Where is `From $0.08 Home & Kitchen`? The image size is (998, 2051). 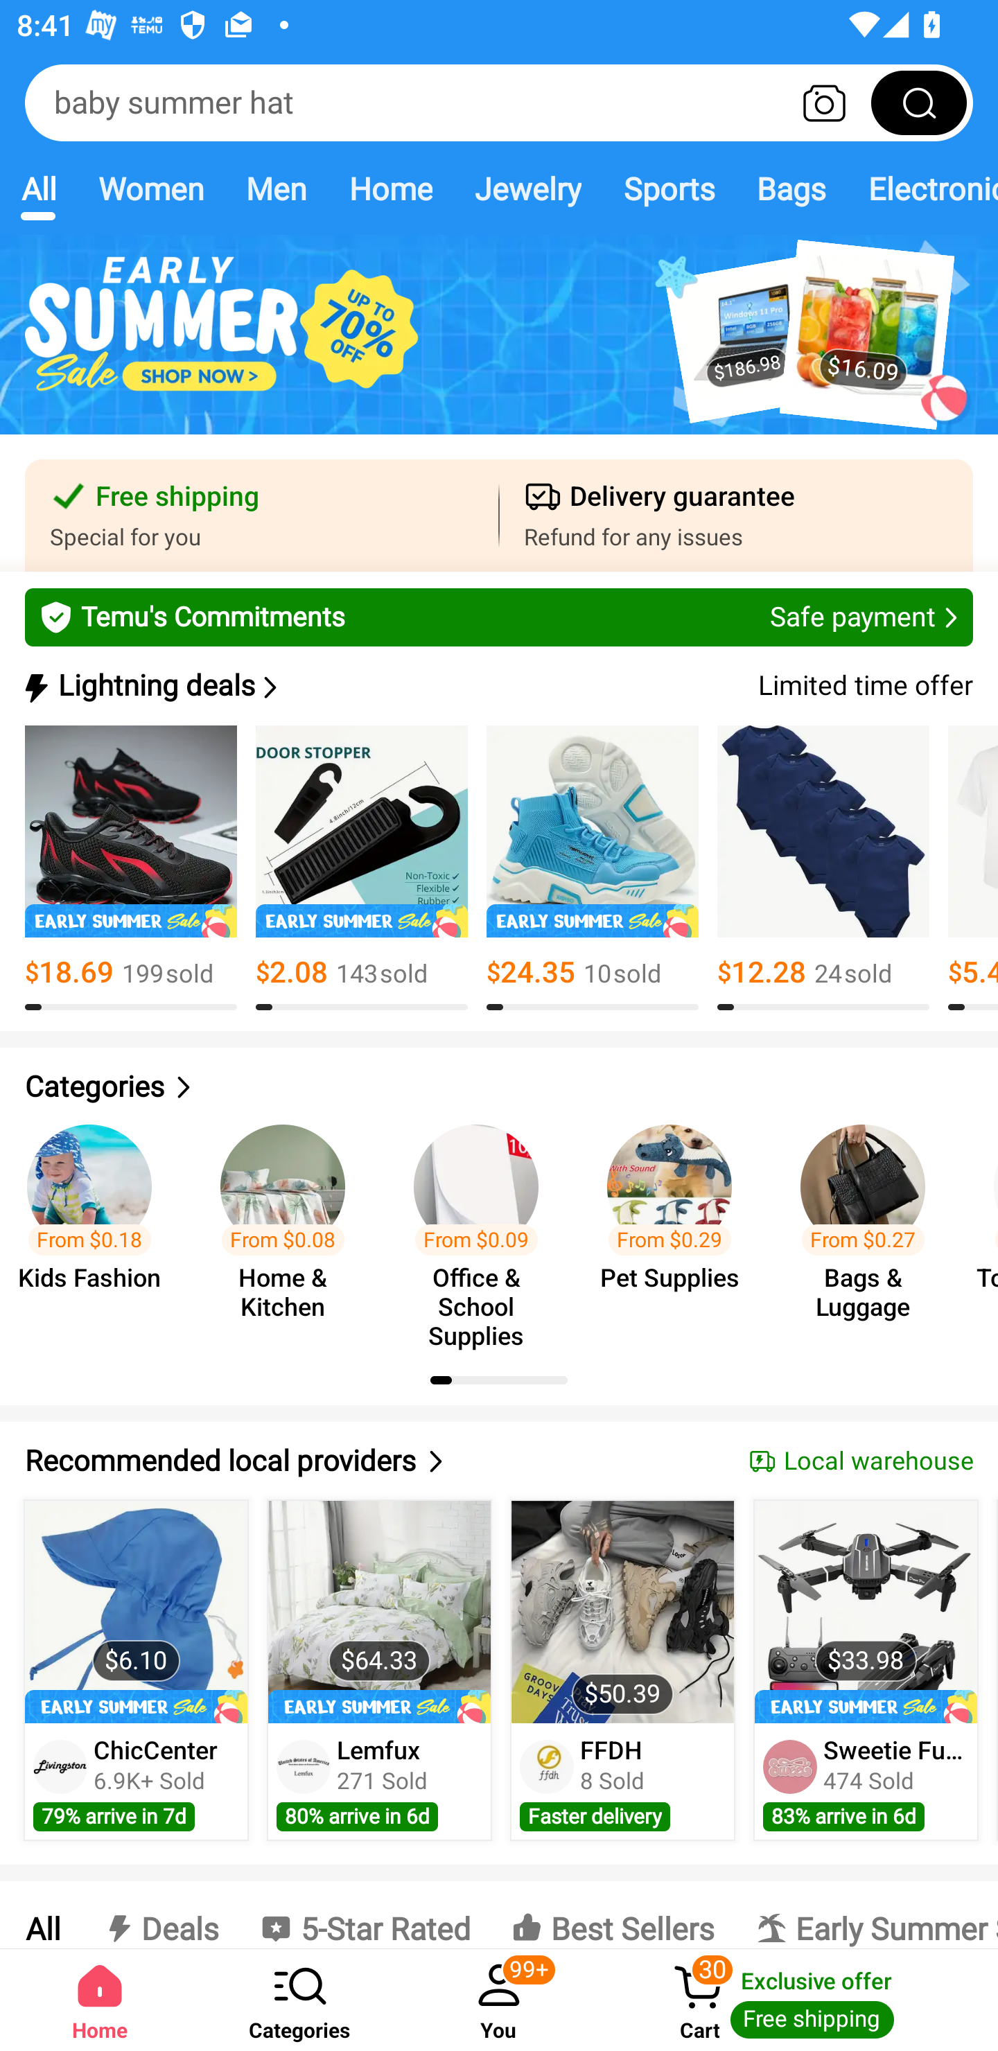
From $0.08 Home & Kitchen is located at coordinates (290, 1225).